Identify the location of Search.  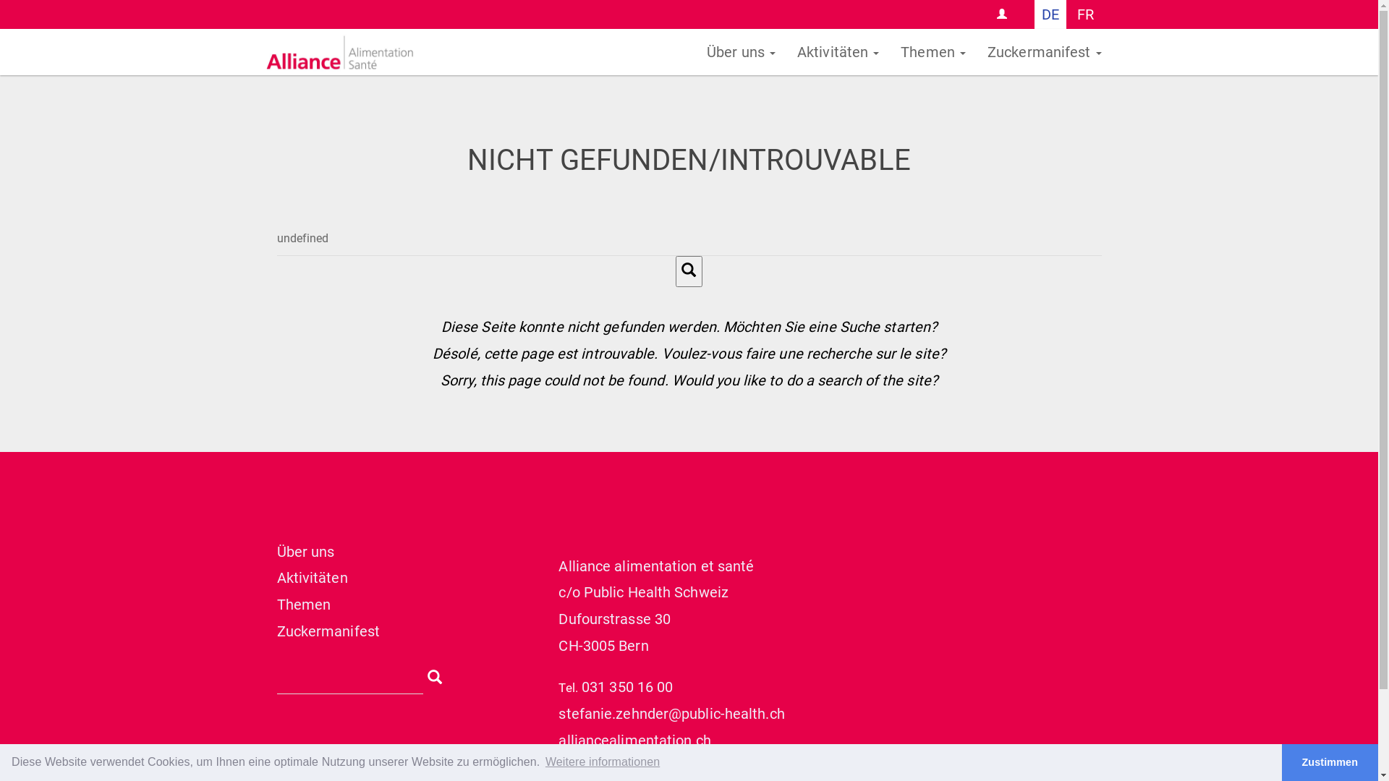
(434, 675).